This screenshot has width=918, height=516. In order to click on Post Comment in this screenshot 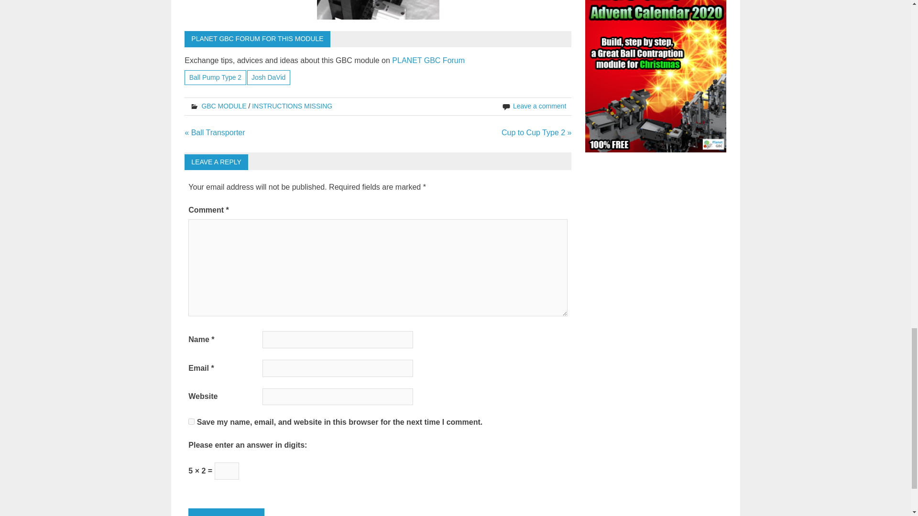, I will do `click(226, 512)`.